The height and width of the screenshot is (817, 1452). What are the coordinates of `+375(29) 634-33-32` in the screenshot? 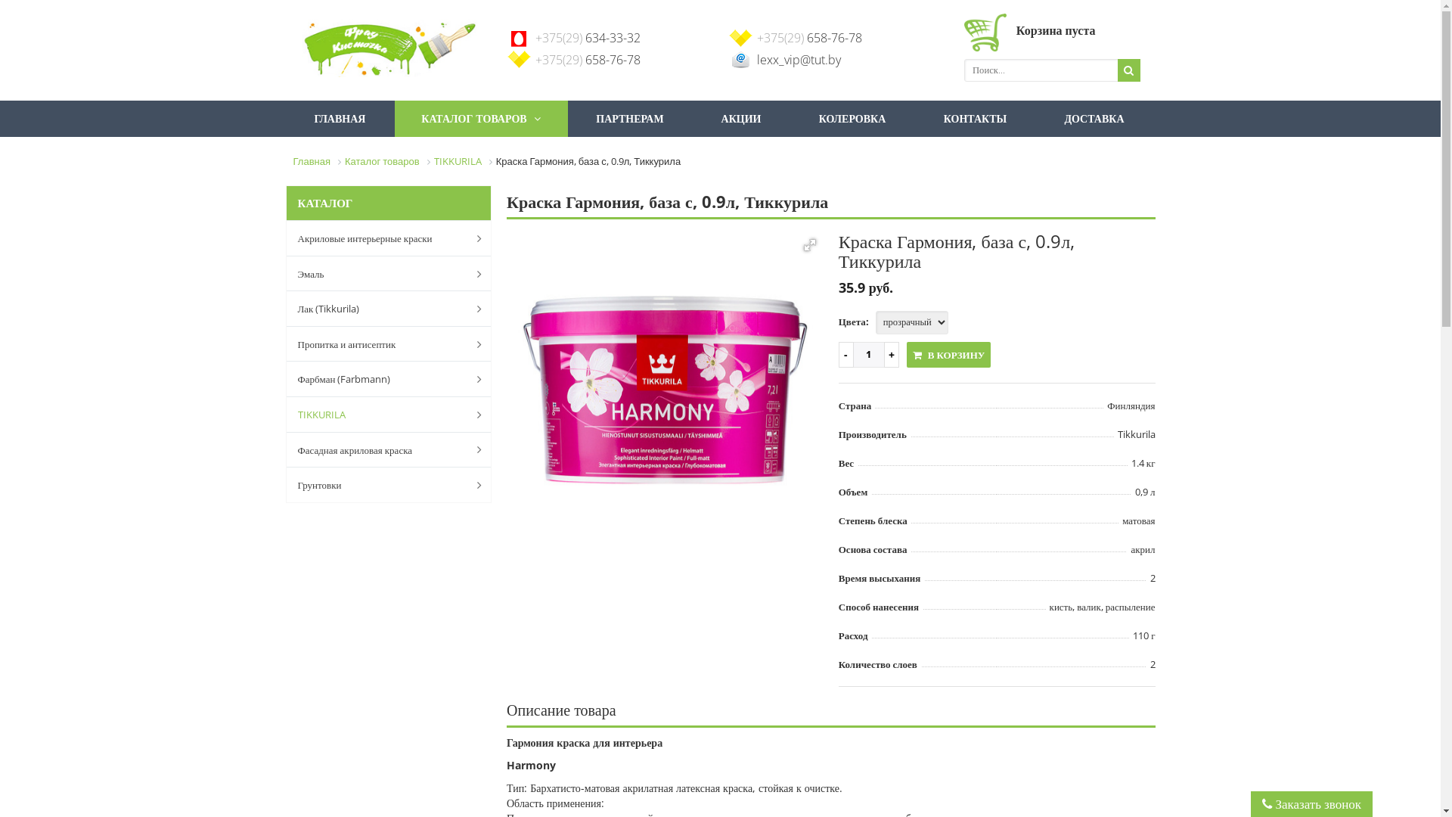 It's located at (588, 38).